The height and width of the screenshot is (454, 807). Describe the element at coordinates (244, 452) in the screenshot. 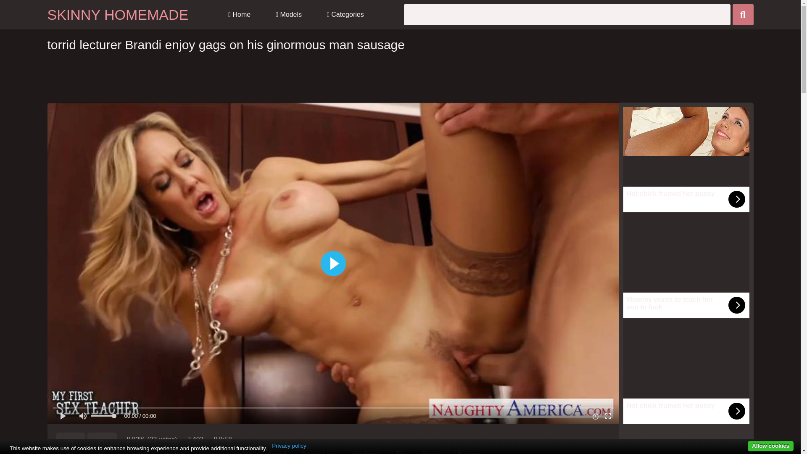

I see `busty` at that location.